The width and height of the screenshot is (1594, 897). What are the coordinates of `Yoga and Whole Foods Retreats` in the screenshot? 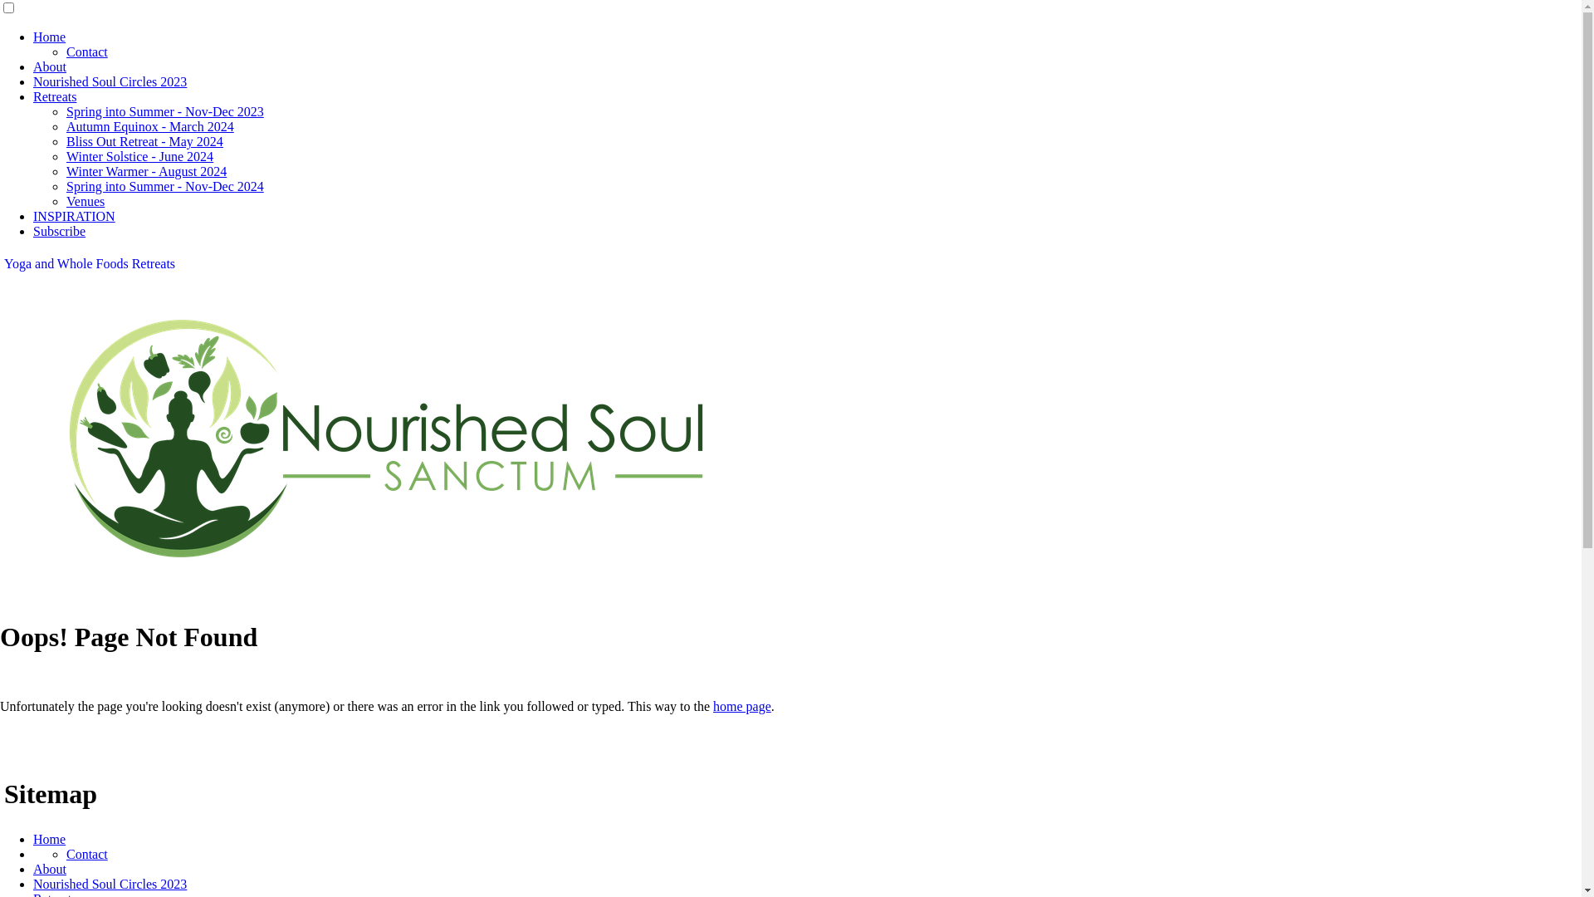 It's located at (90, 264).